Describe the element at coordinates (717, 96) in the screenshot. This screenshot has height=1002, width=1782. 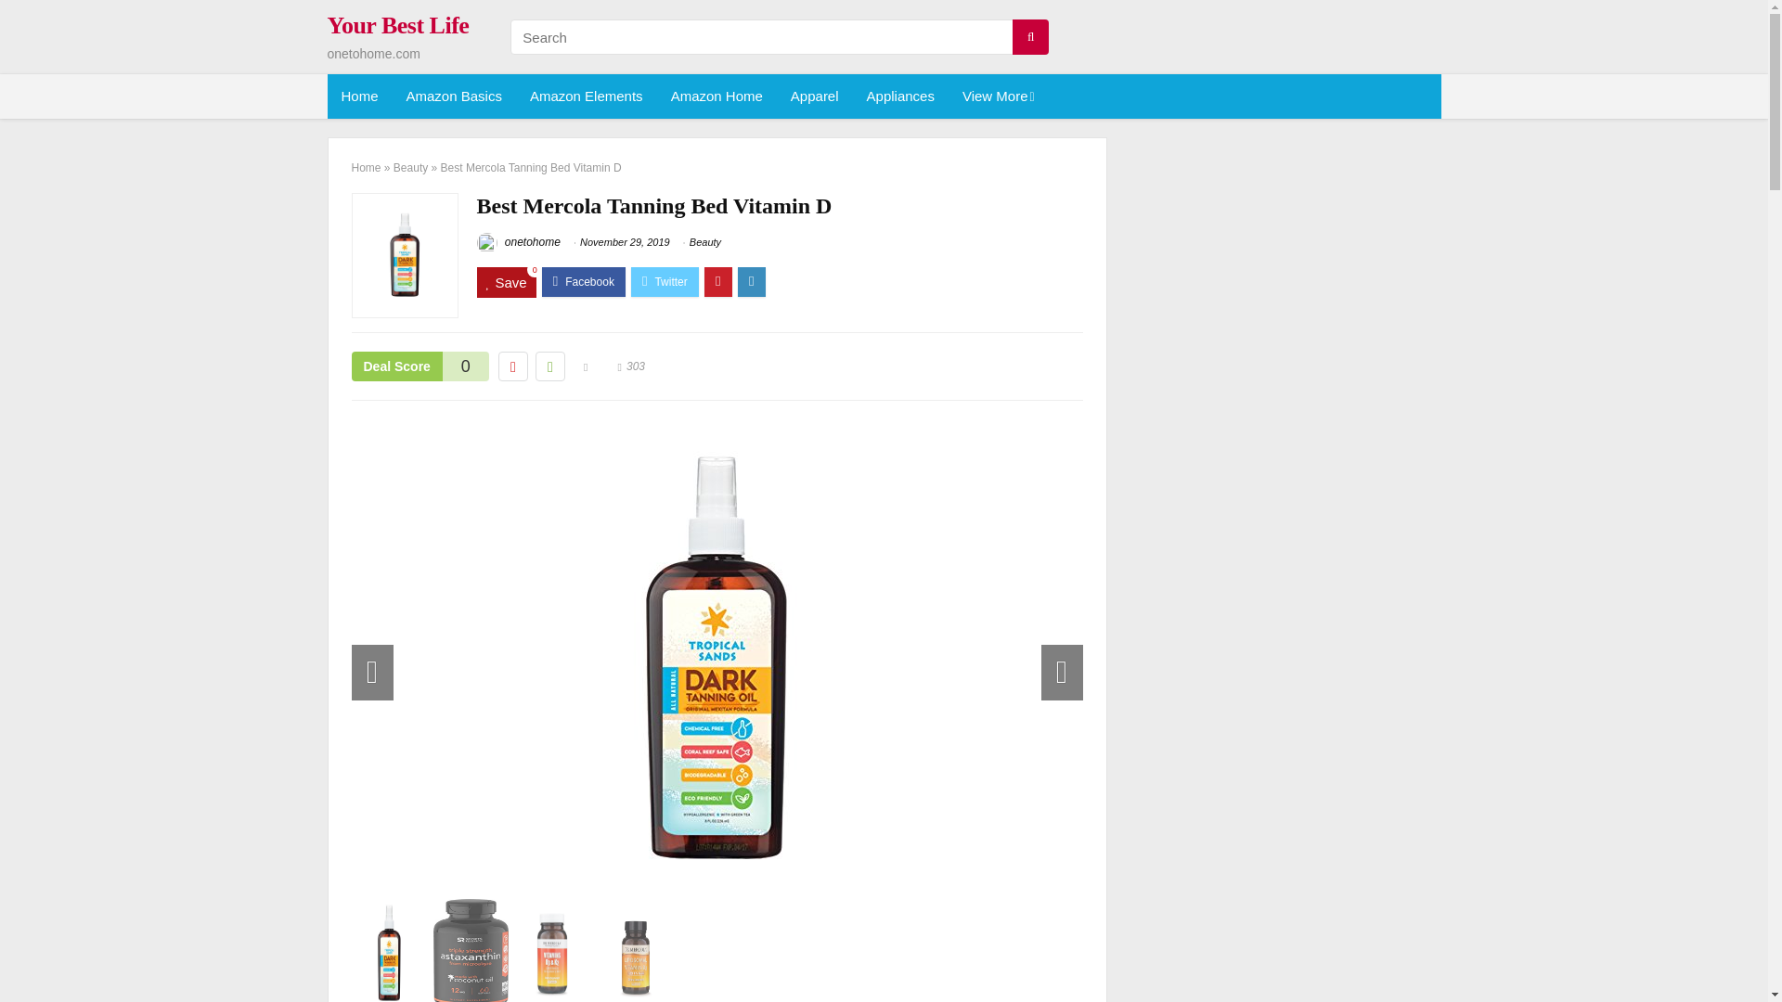
I see `Amazon Home` at that location.